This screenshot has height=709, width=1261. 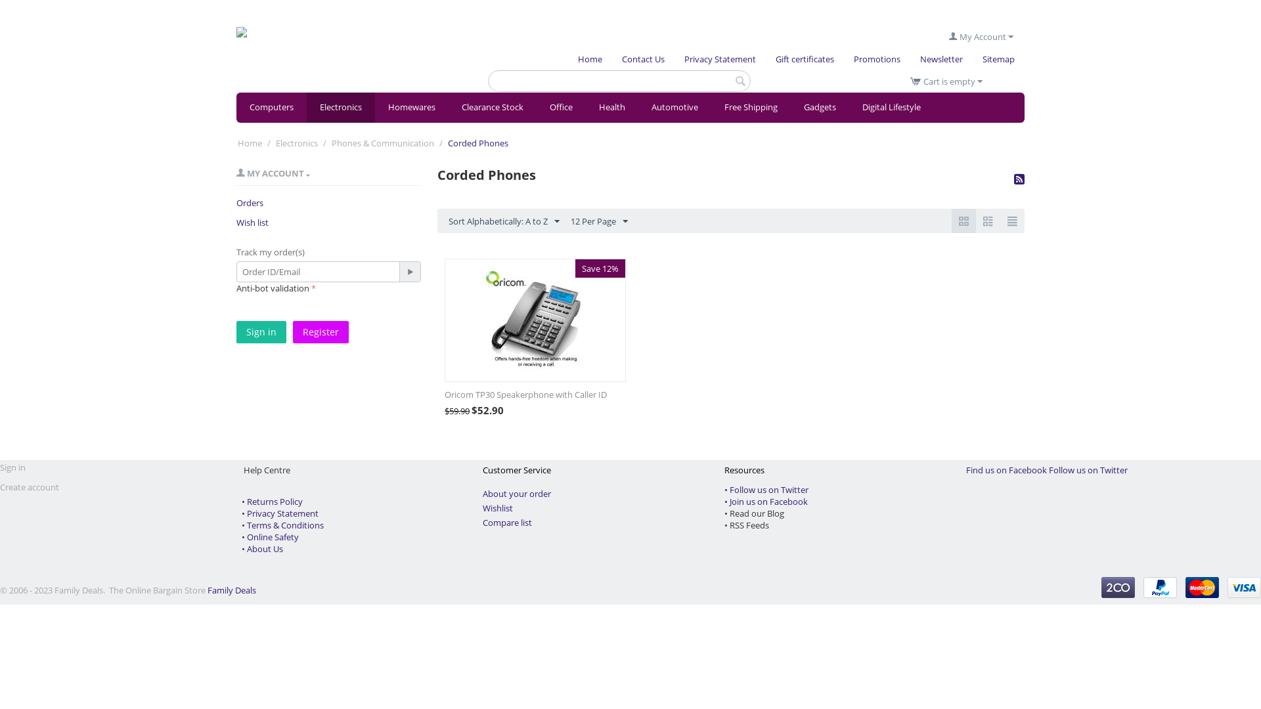 What do you see at coordinates (942, 59) in the screenshot?
I see `Newsletter` at bounding box center [942, 59].